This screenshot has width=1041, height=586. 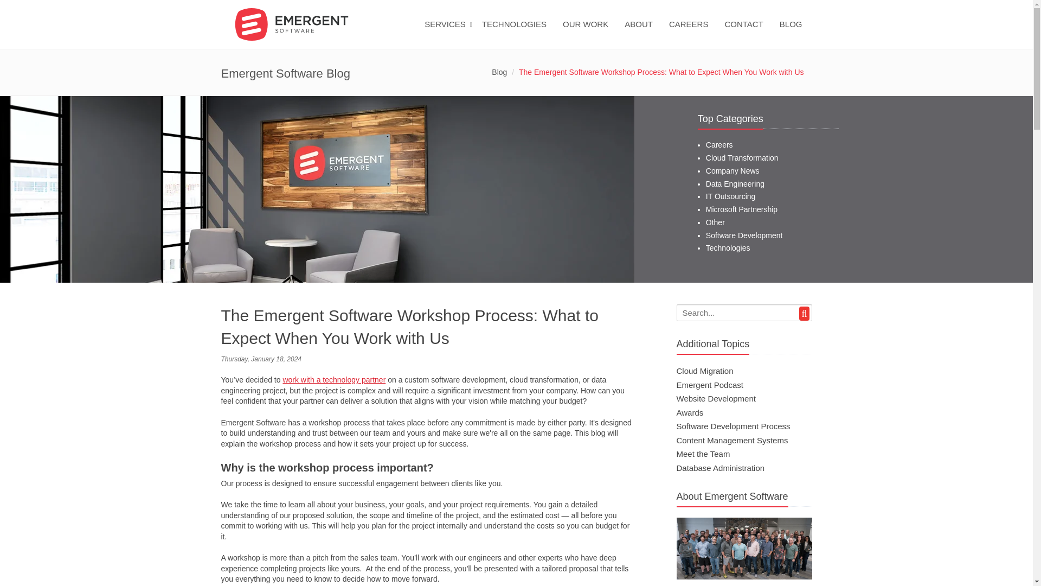 What do you see at coordinates (742, 209) in the screenshot?
I see `Microsoft Partnership` at bounding box center [742, 209].